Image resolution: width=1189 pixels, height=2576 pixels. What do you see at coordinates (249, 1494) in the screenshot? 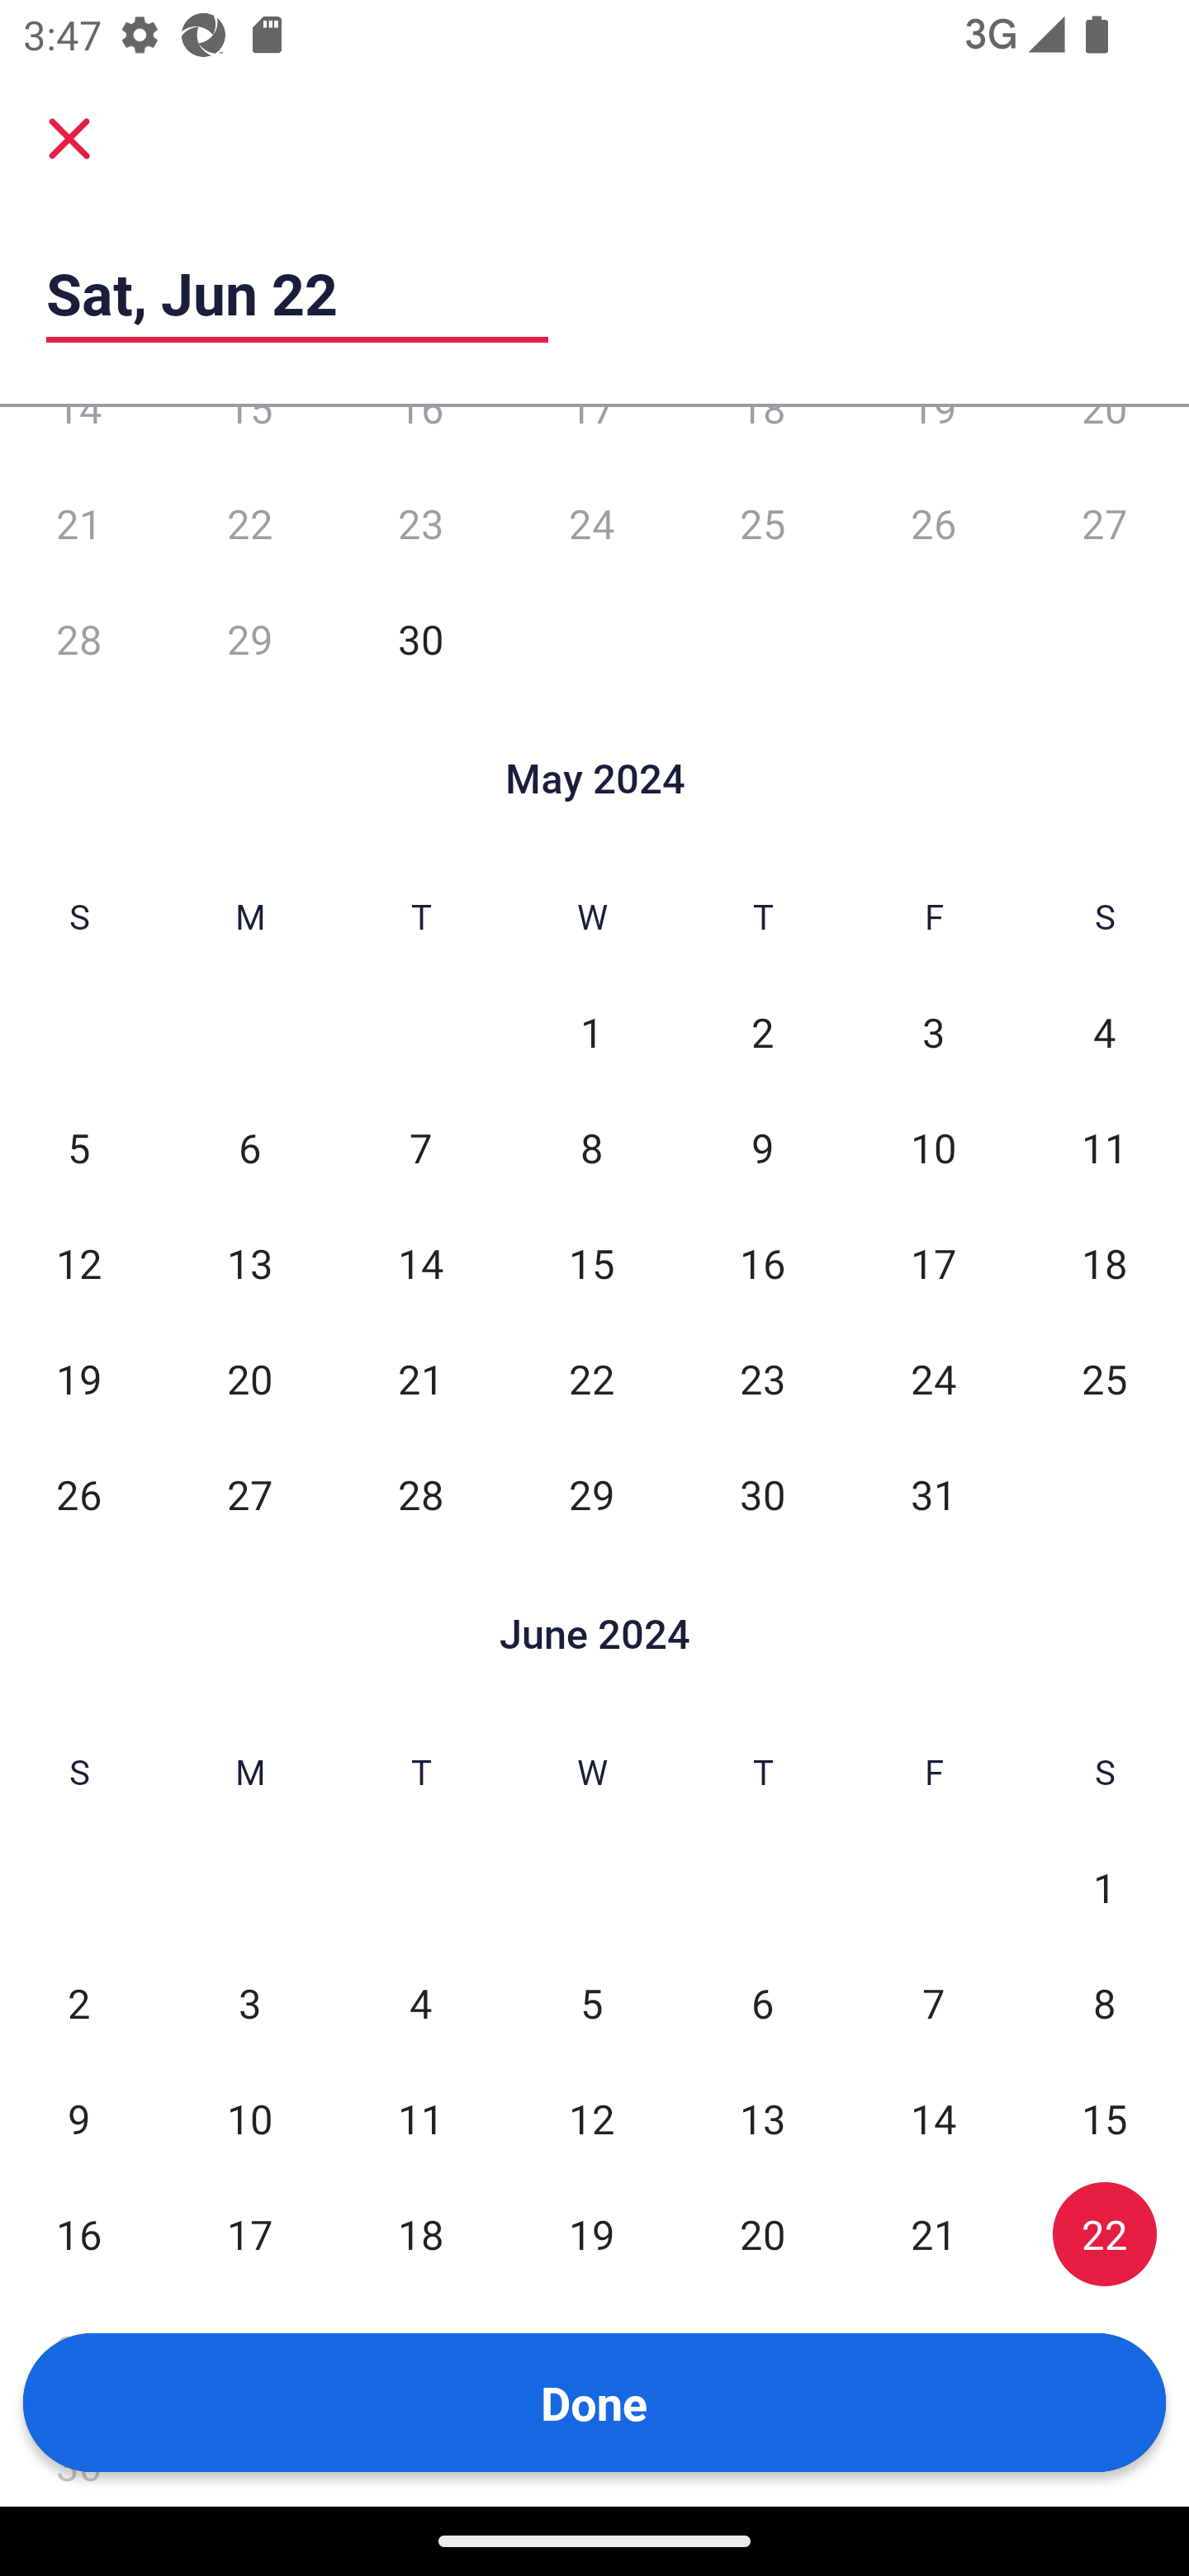
I see `27 Mon, May 27, Not Selected` at bounding box center [249, 1494].